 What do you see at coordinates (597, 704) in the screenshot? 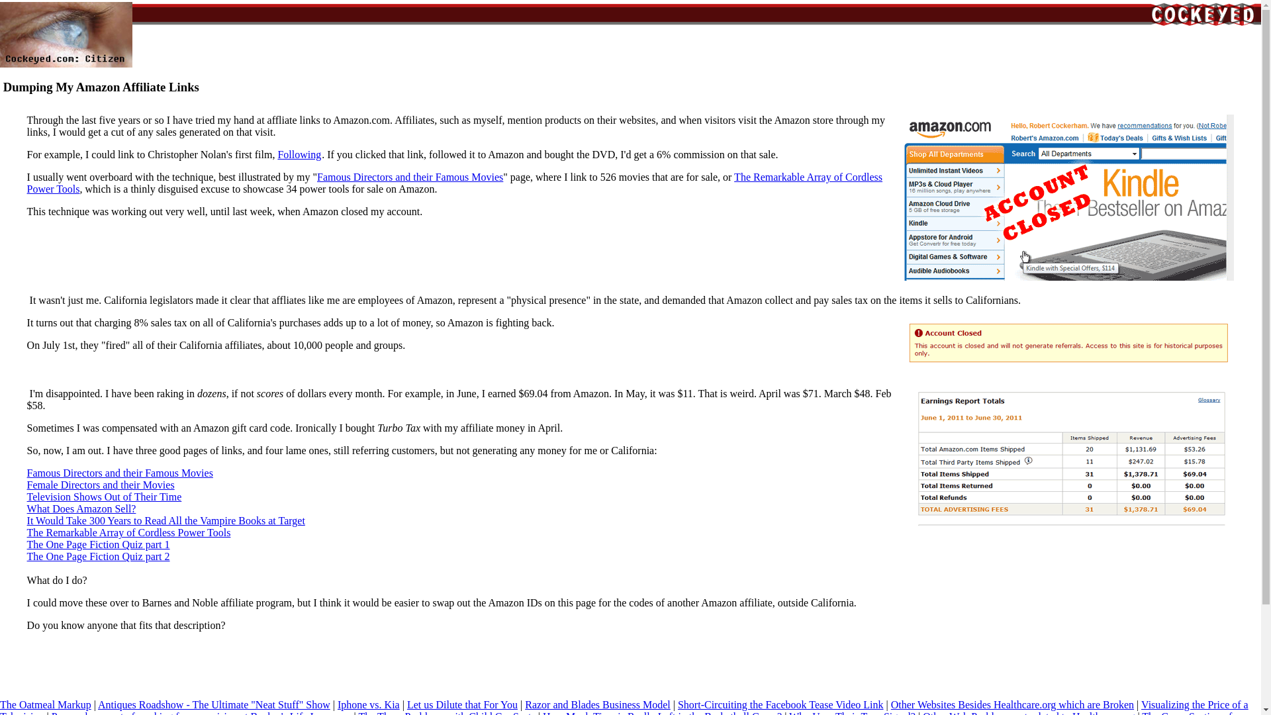
I see `Razor and Blades Business Model` at bounding box center [597, 704].